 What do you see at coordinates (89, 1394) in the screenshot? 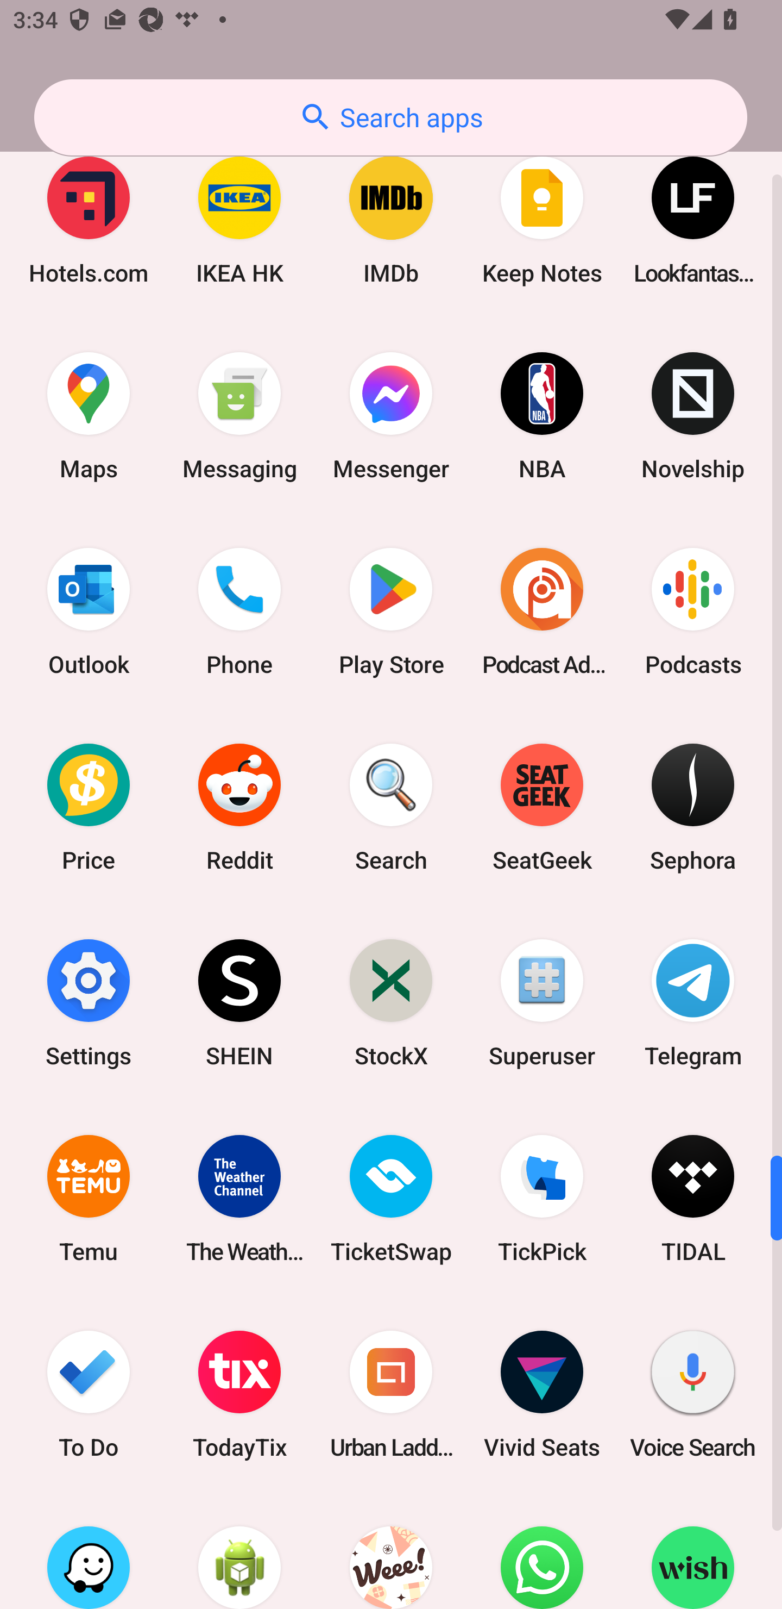
I see `To Do` at bounding box center [89, 1394].